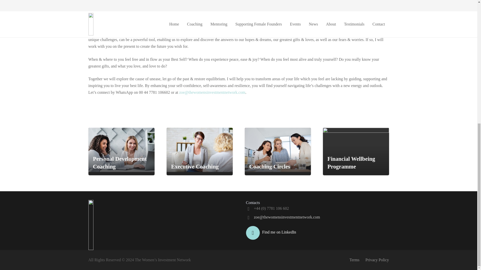 This screenshot has width=481, height=270. I want to click on Personal Development Coaching, so click(120, 163).